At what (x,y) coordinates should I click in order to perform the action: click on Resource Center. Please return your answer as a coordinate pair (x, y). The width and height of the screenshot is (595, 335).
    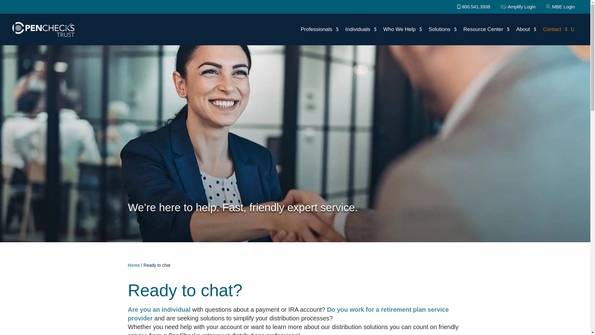
    Looking at the image, I should click on (486, 29).